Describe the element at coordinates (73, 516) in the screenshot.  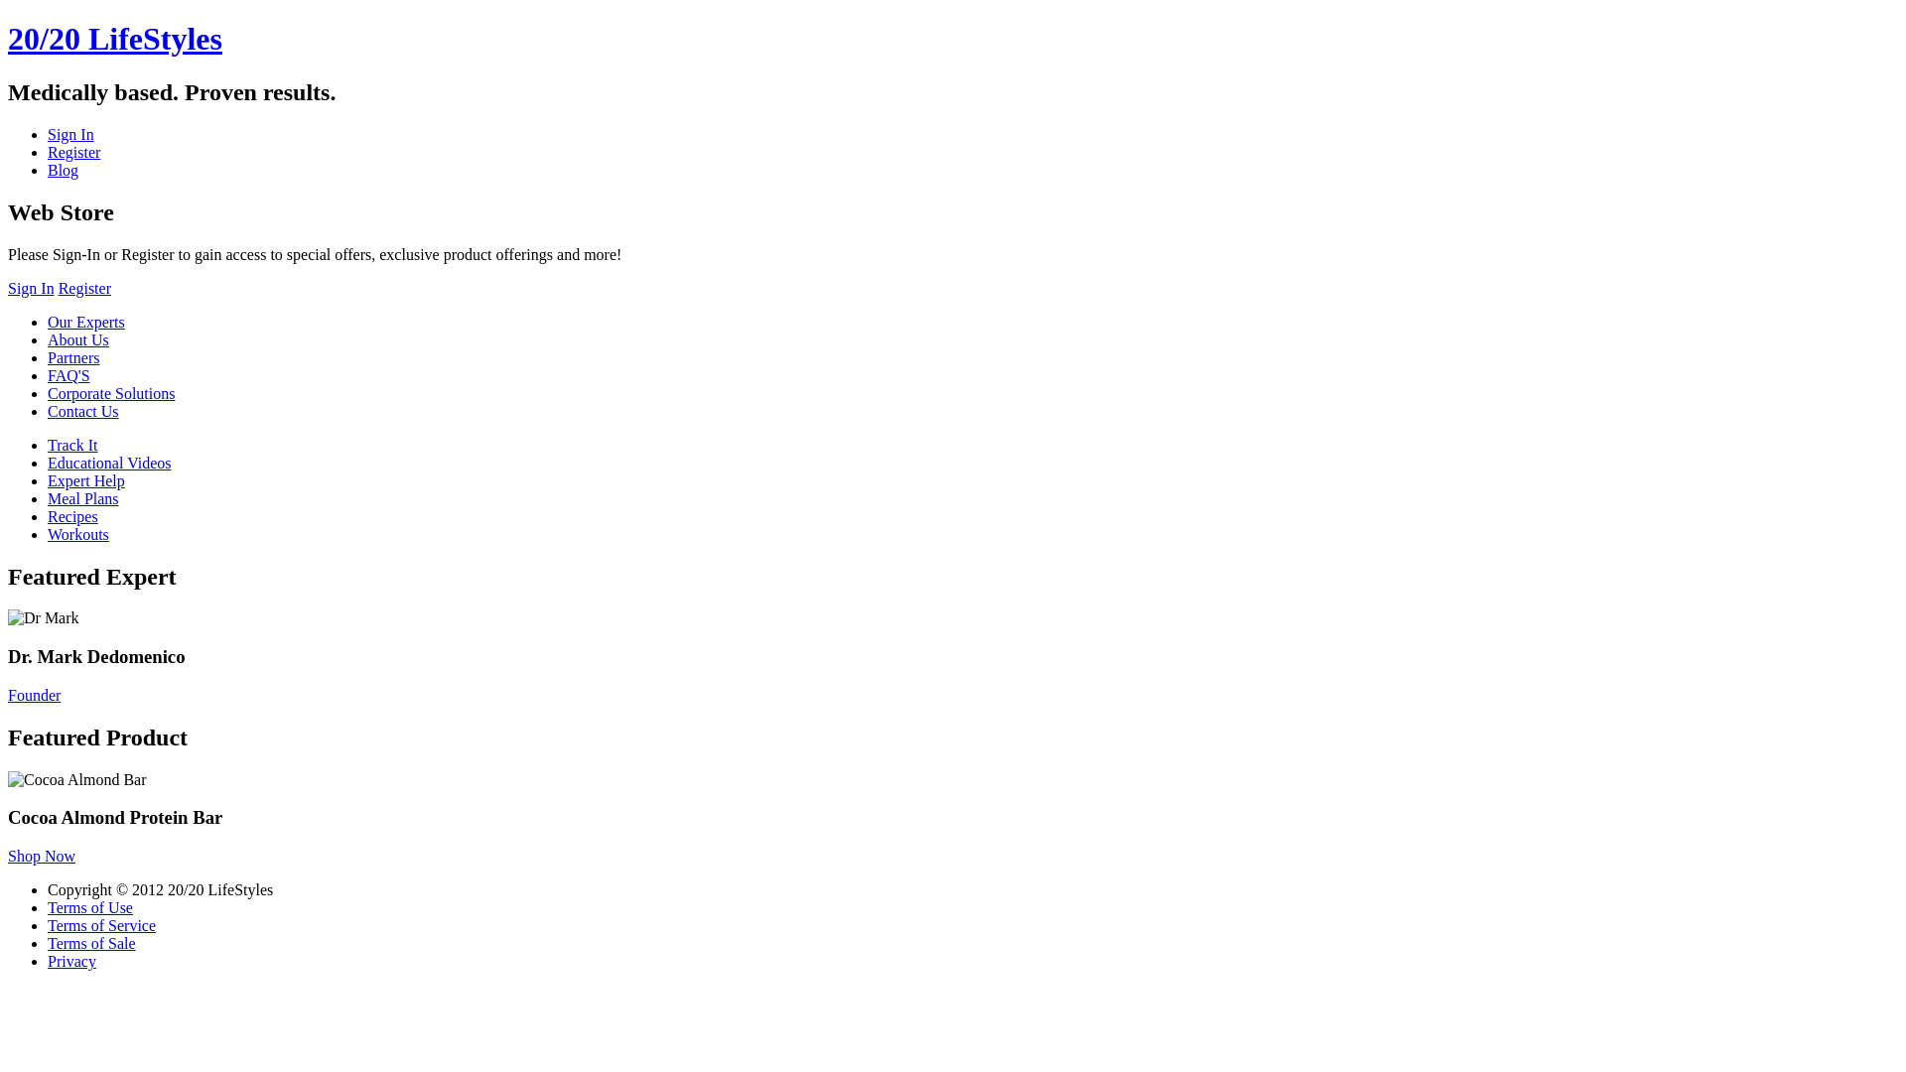
I see `Recipes` at that location.